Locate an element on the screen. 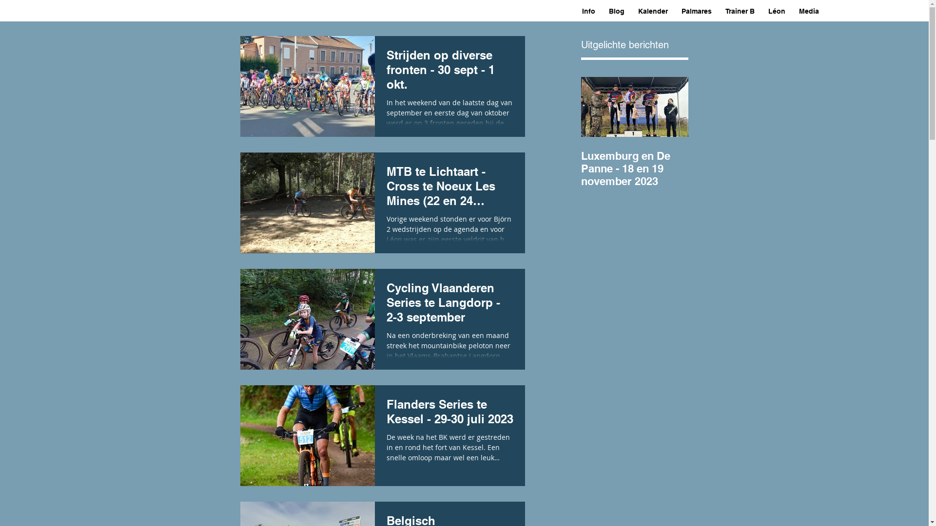  Info is located at coordinates (589, 12).